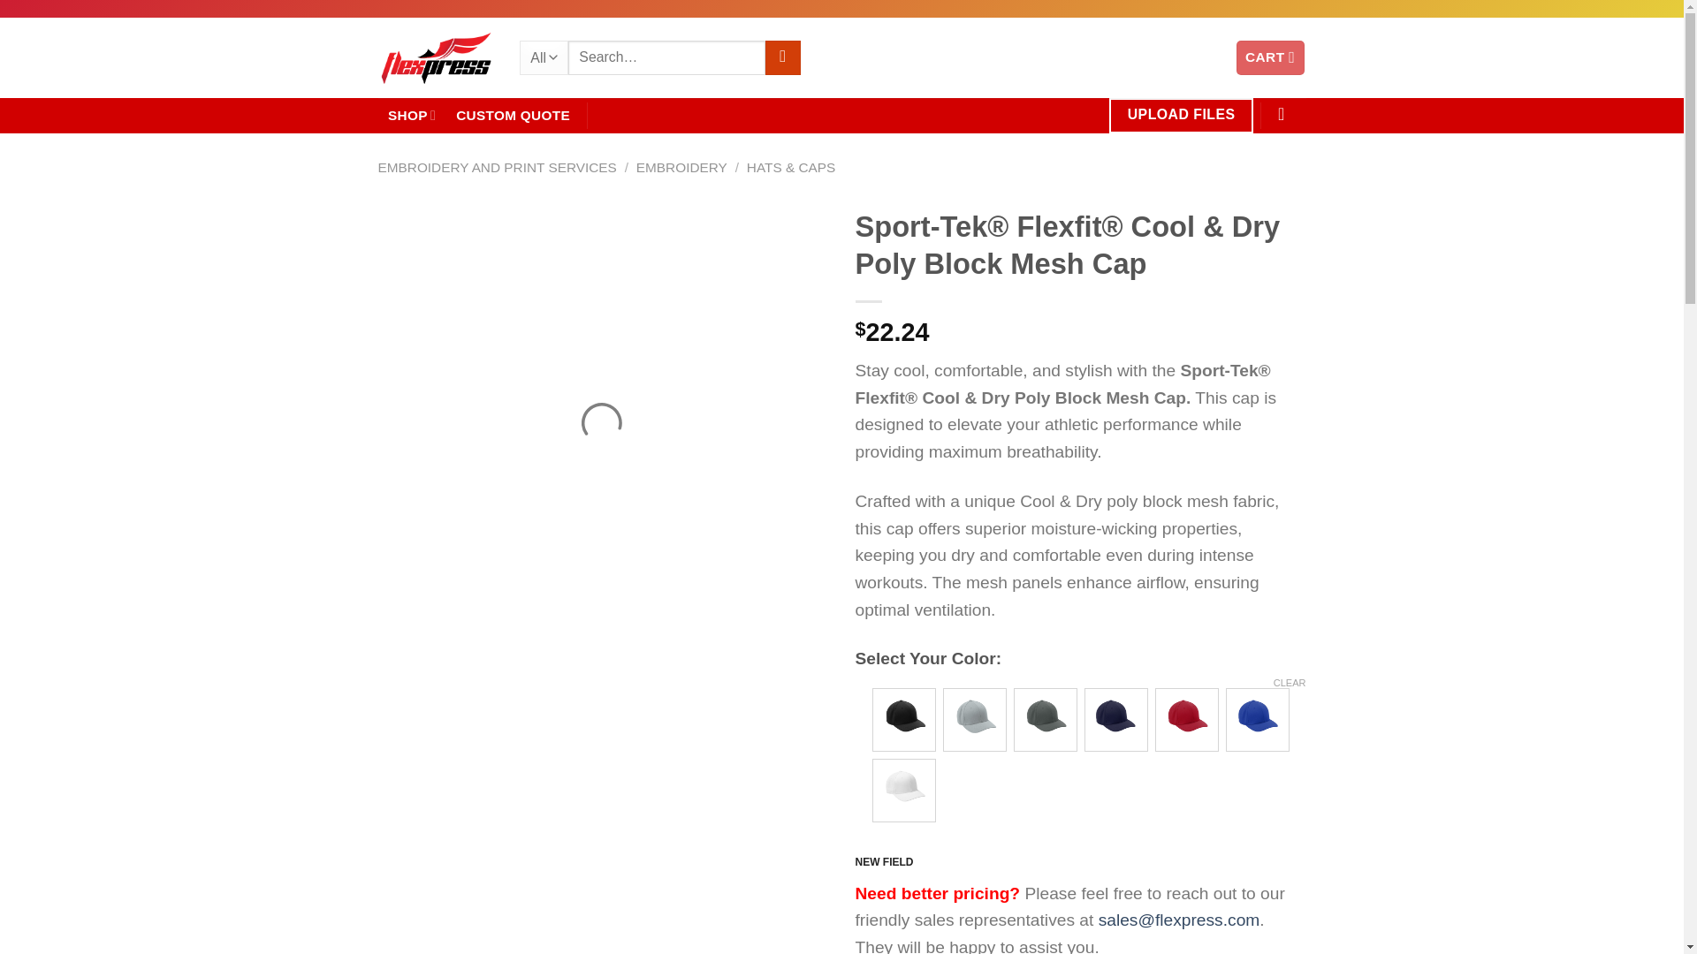  What do you see at coordinates (1045, 719) in the screenshot?
I see `Magnet` at bounding box center [1045, 719].